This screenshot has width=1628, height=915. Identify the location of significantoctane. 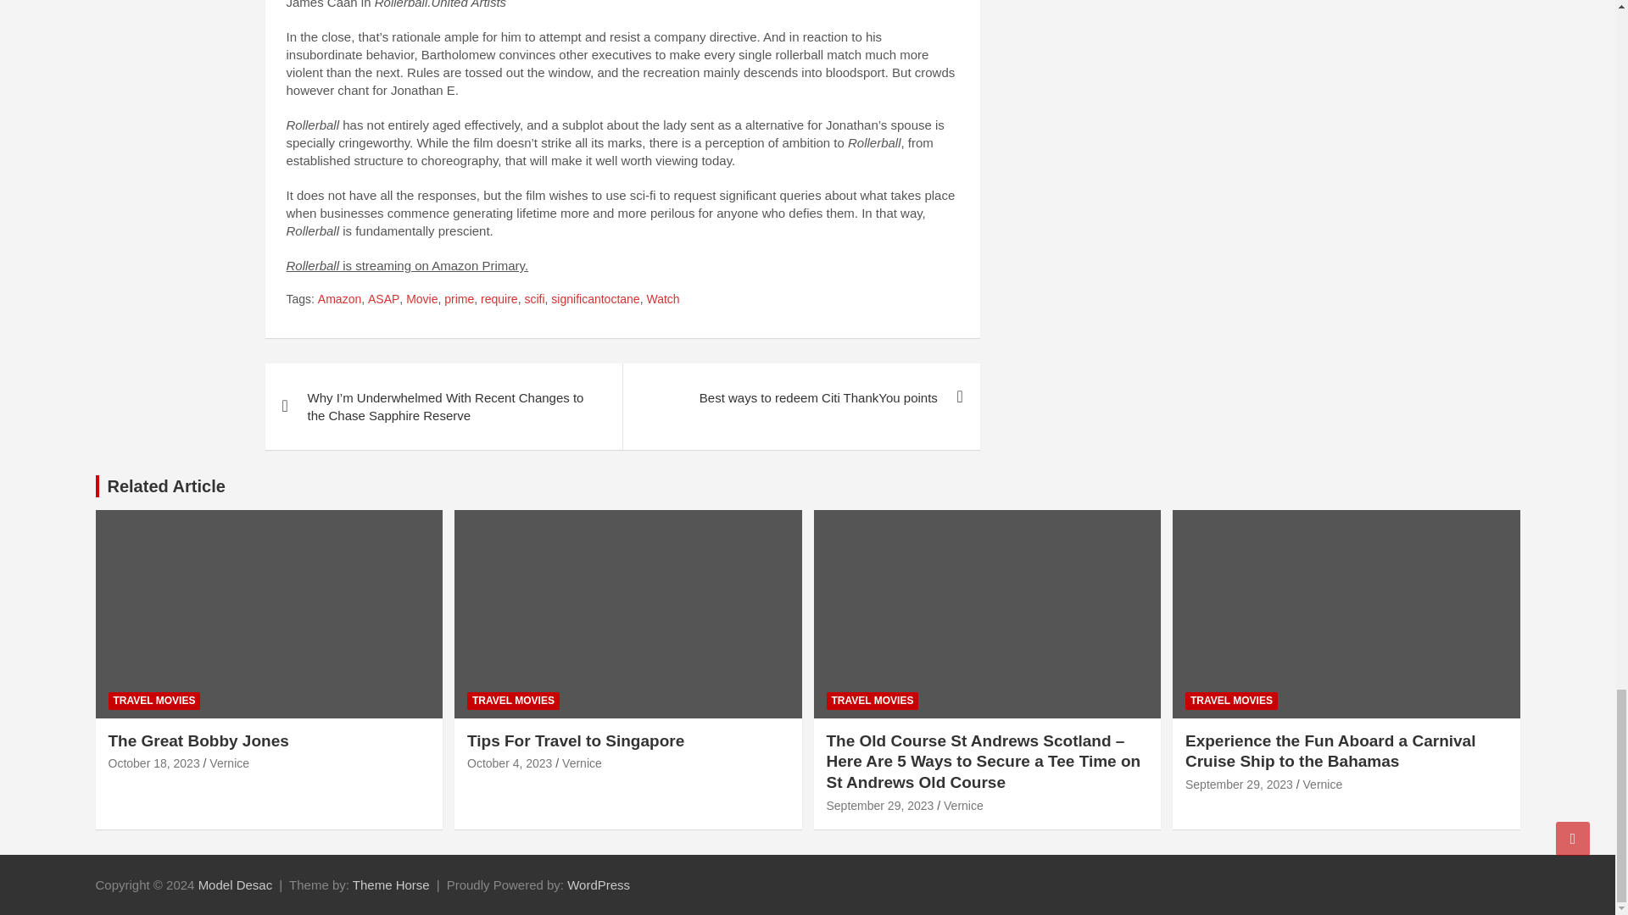
(595, 300).